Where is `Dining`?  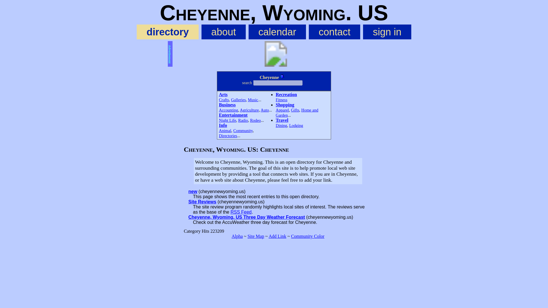 Dining is located at coordinates (281, 125).